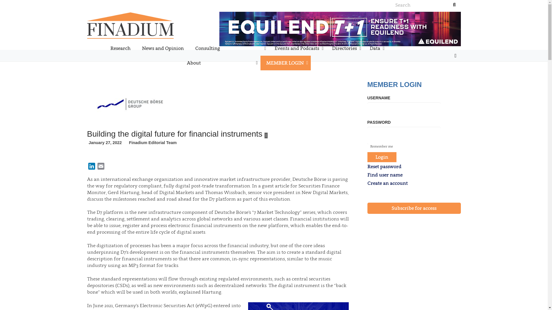  I want to click on Login, so click(328, 167).